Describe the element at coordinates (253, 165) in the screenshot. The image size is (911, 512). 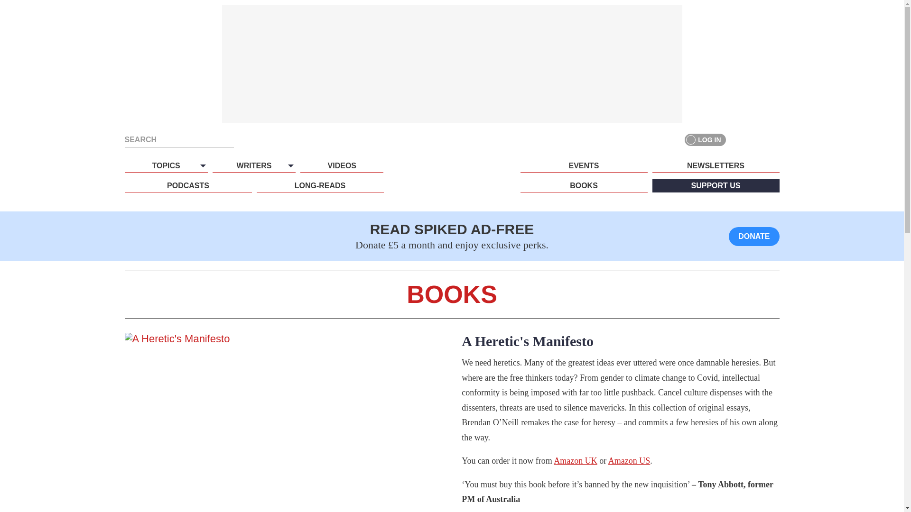
I see `WRITERS` at that location.